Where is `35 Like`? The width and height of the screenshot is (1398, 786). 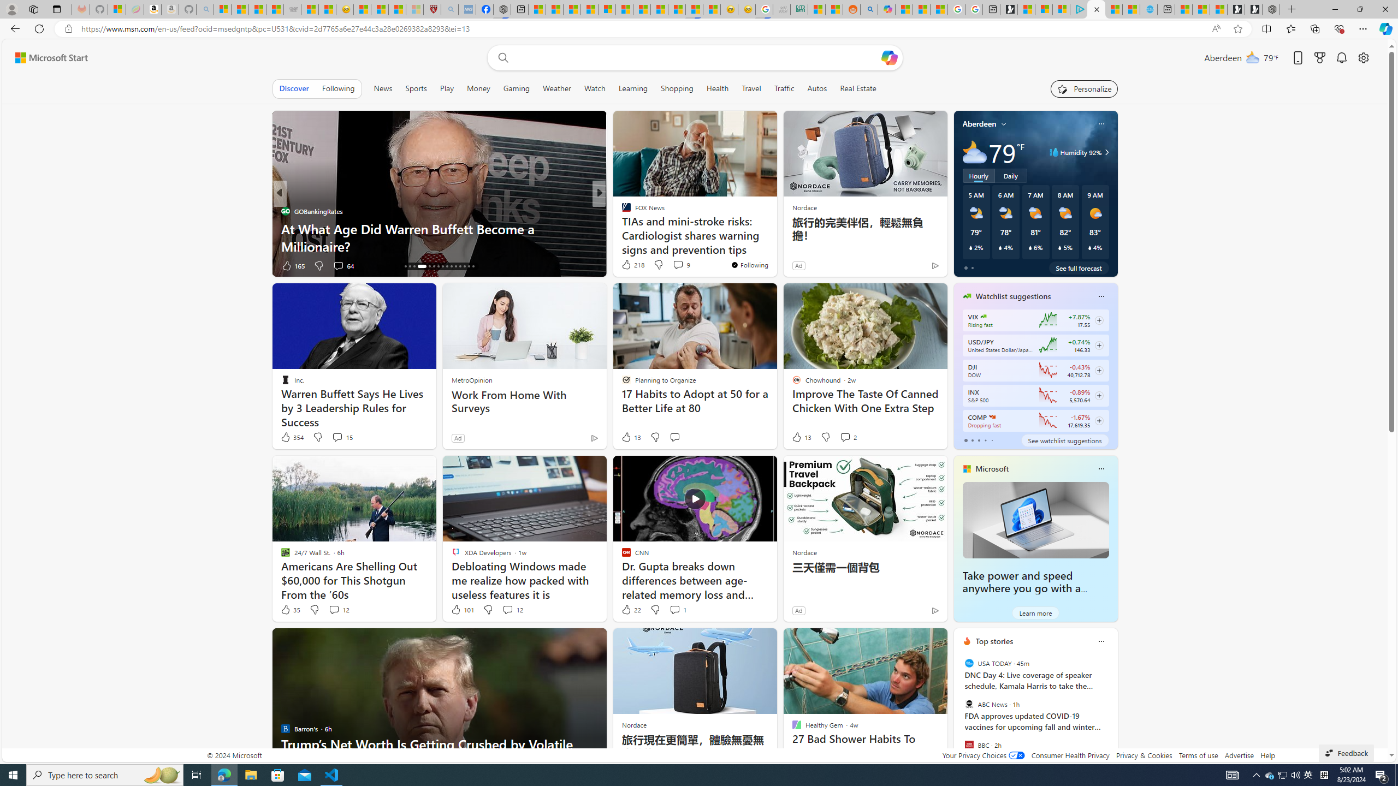 35 Like is located at coordinates (290, 609).